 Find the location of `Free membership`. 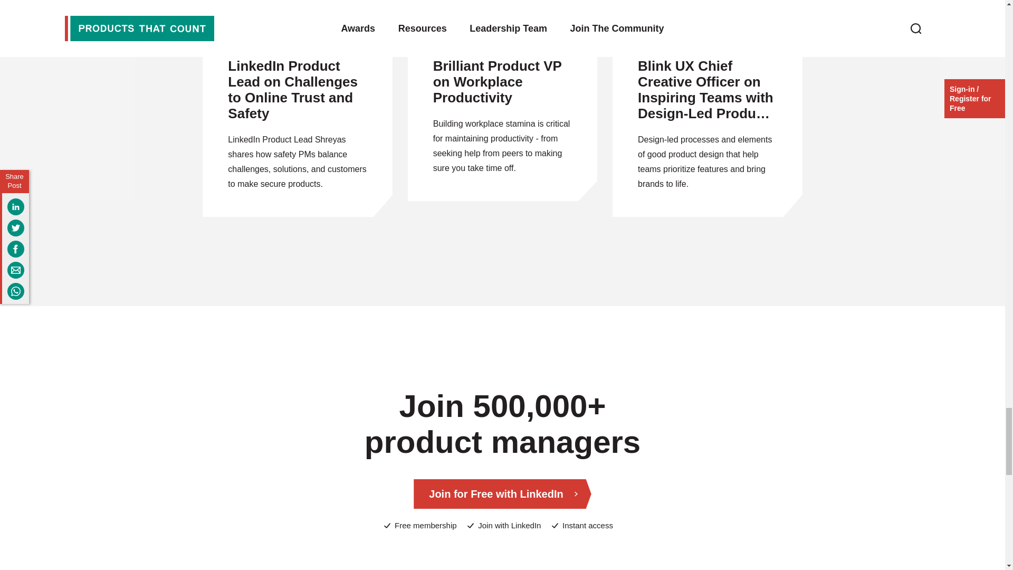

Free membership is located at coordinates (420, 525).